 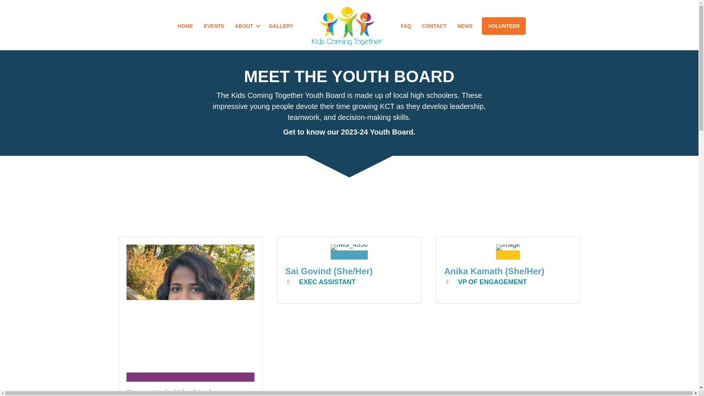 What do you see at coordinates (186, 26) in the screenshot?
I see `HOME` at bounding box center [186, 26].